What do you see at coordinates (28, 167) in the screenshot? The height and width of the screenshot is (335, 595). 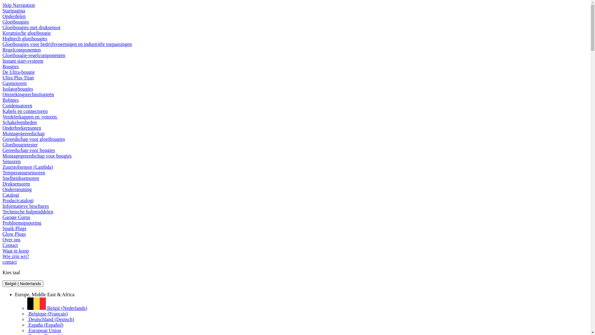 I see `Zuurstofsensor (Lambda)` at bounding box center [28, 167].